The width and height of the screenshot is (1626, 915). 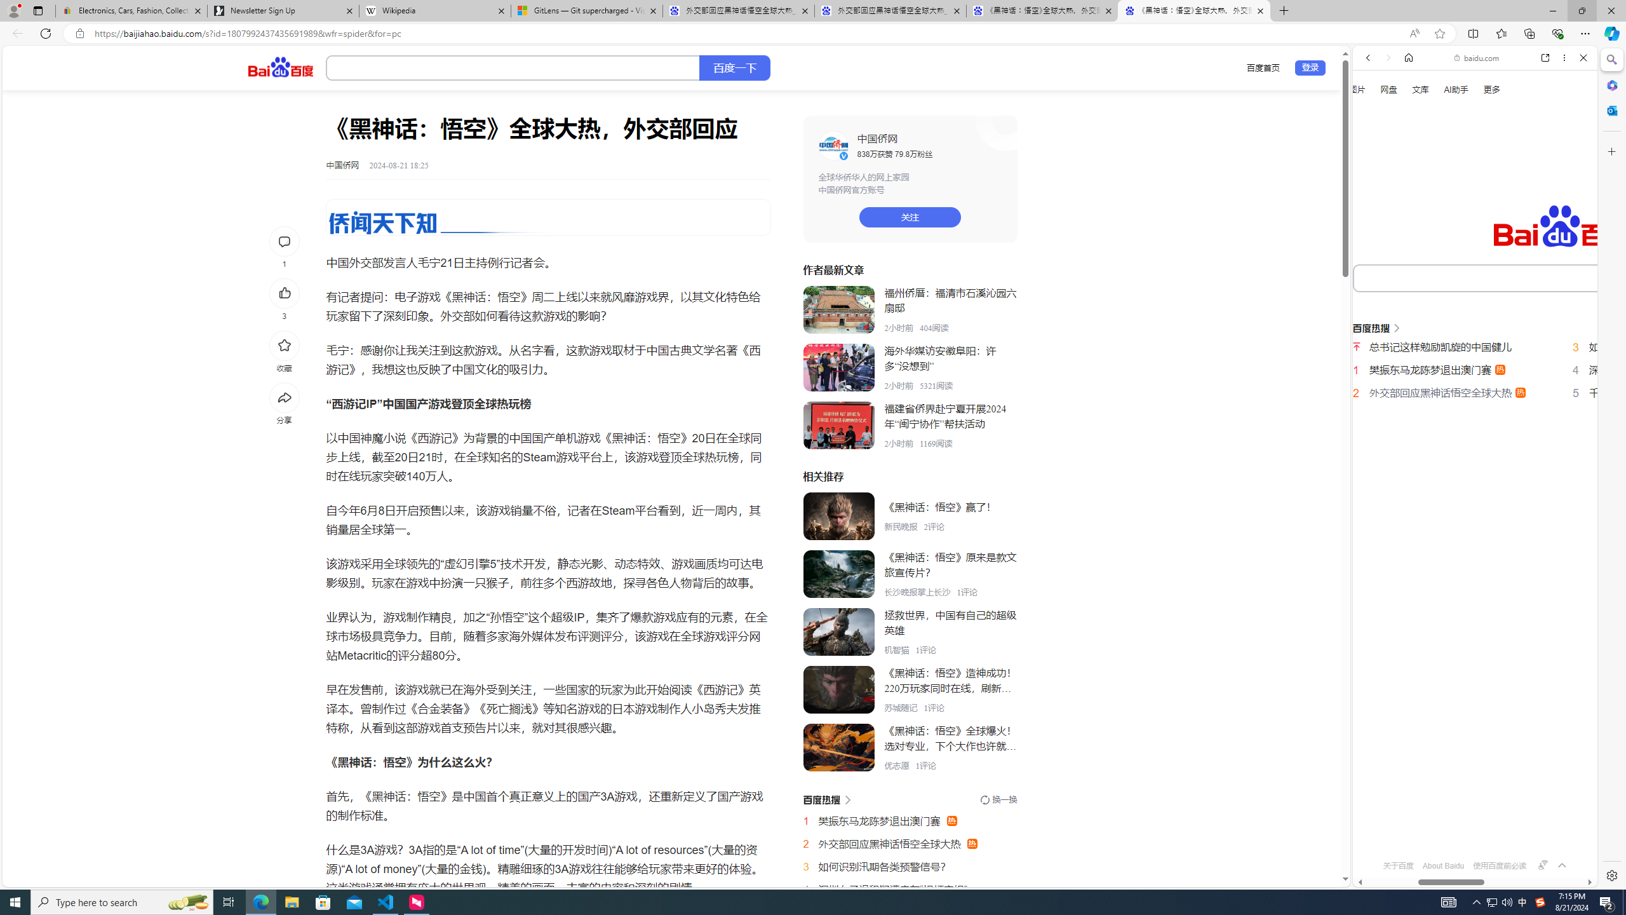 What do you see at coordinates (283, 11) in the screenshot?
I see `Newsletter Sign Up` at bounding box center [283, 11].